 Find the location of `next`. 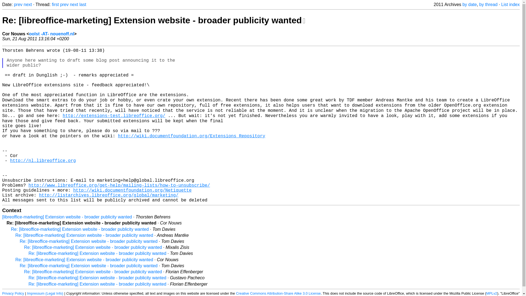

next is located at coordinates (74, 4).